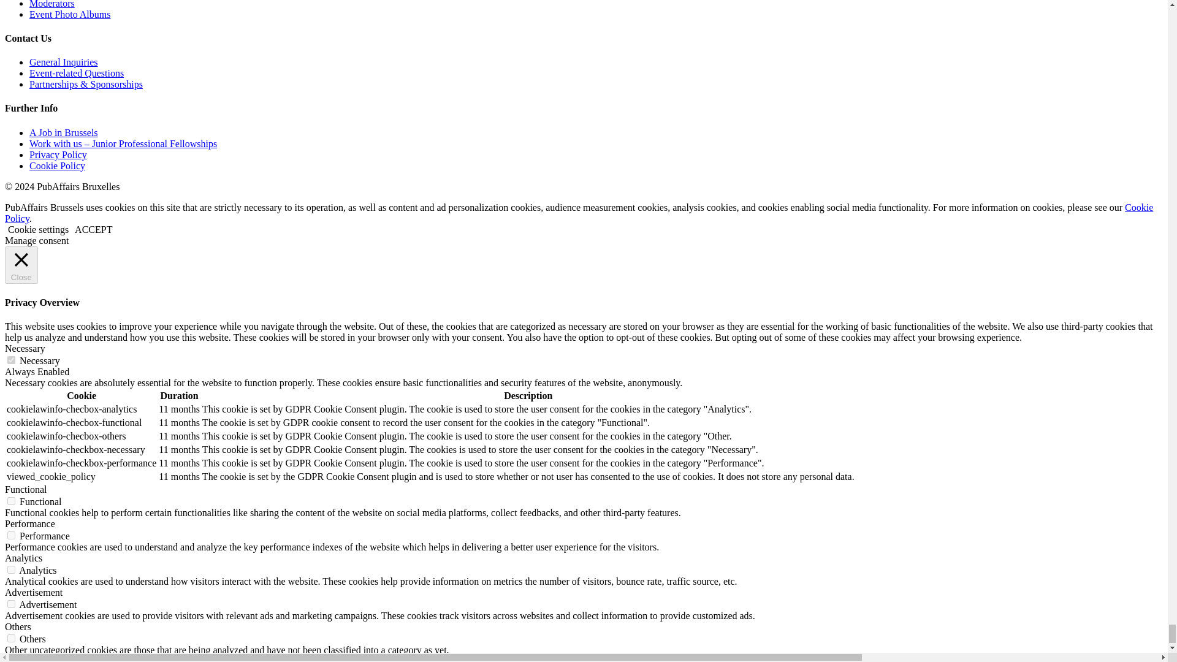 Image resolution: width=1177 pixels, height=662 pixels. What do you see at coordinates (11, 501) in the screenshot?
I see `on` at bounding box center [11, 501].